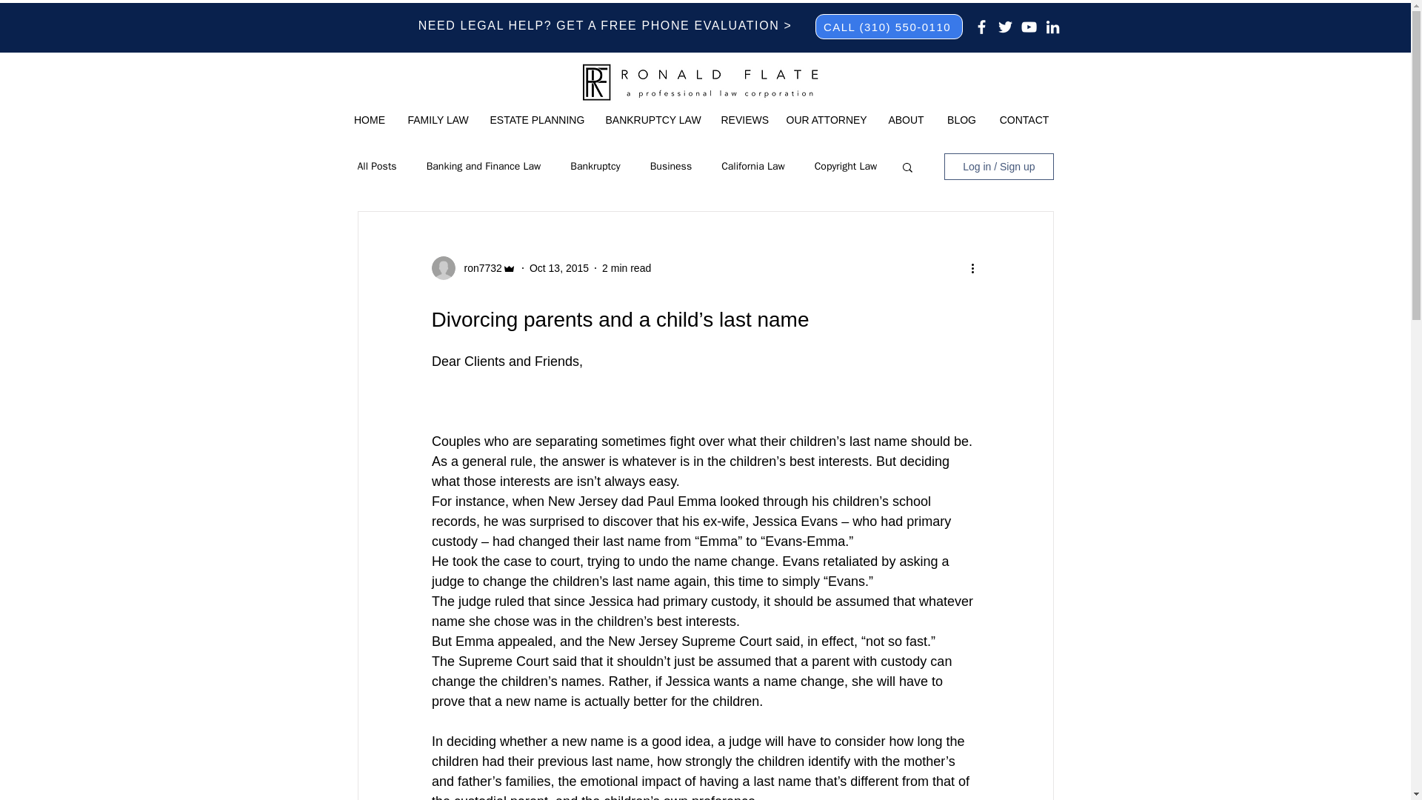 The width and height of the screenshot is (1422, 800). What do you see at coordinates (846, 167) in the screenshot?
I see `Copyright Law` at bounding box center [846, 167].